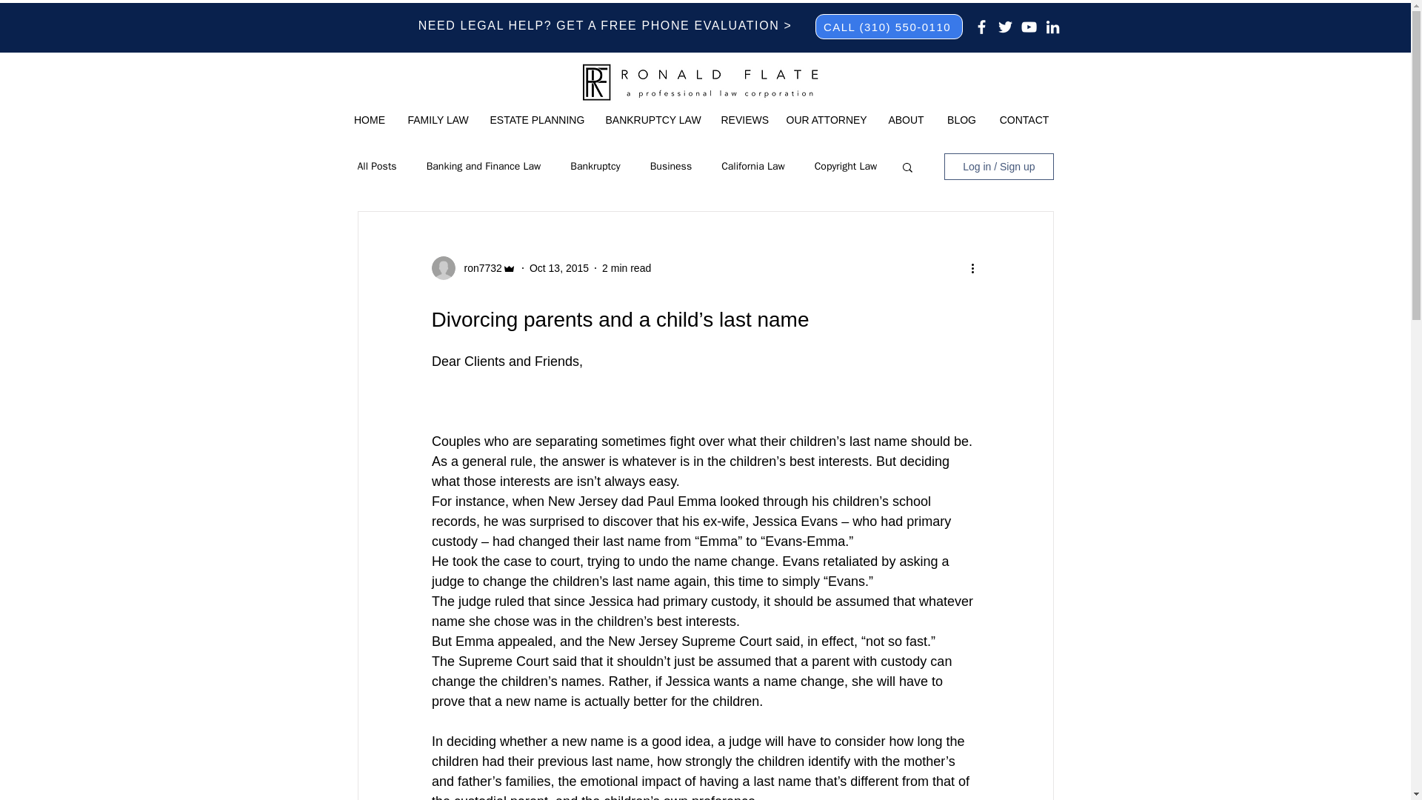 The width and height of the screenshot is (1422, 800). What do you see at coordinates (846, 167) in the screenshot?
I see `Copyright Law` at bounding box center [846, 167].